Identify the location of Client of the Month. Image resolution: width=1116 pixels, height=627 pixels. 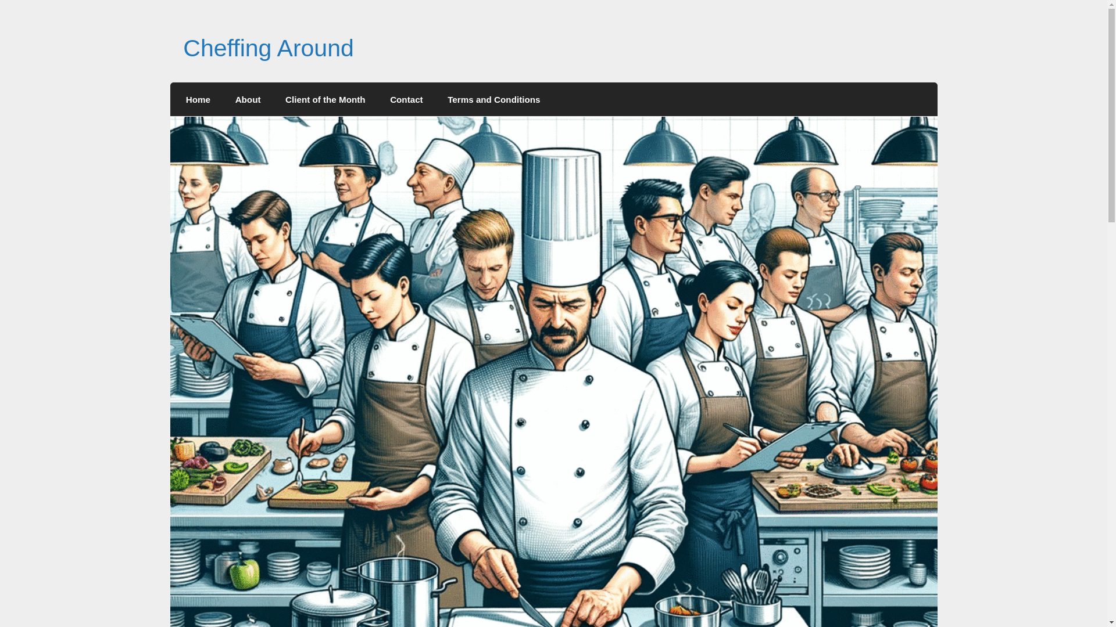
(325, 99).